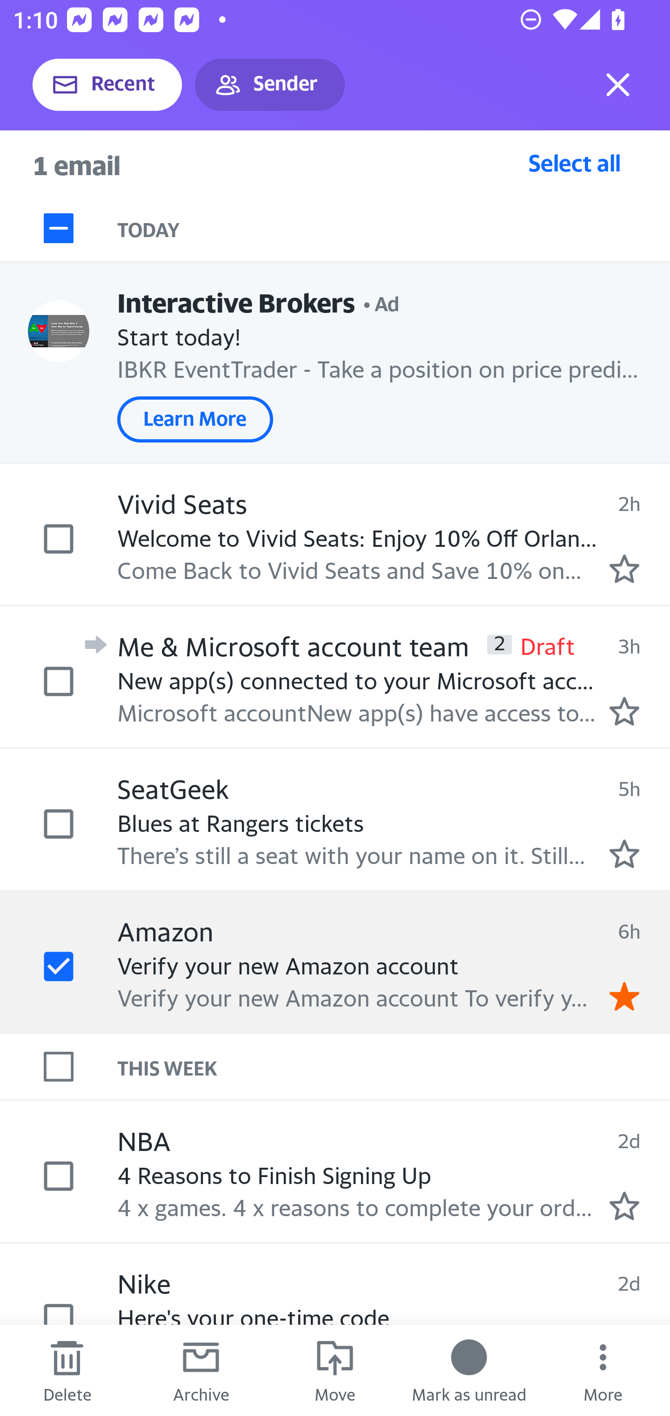 The width and height of the screenshot is (670, 1416). Describe the element at coordinates (624, 996) in the screenshot. I see `Remove star.` at that location.